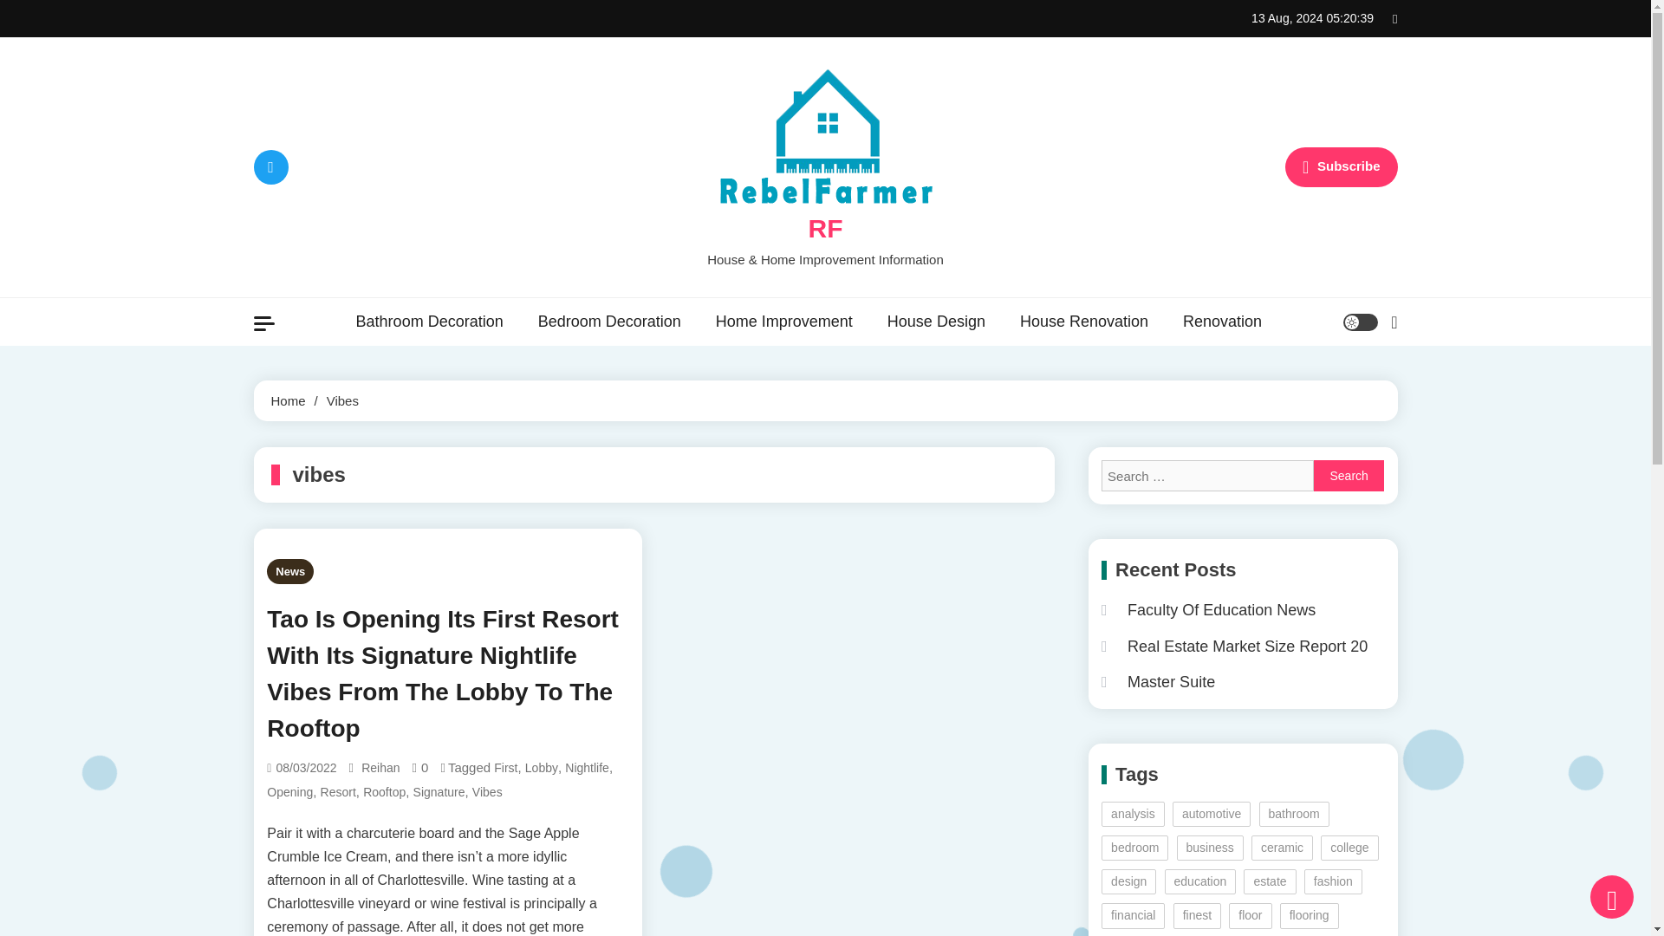 This screenshot has height=936, width=1664. I want to click on First, so click(506, 768).